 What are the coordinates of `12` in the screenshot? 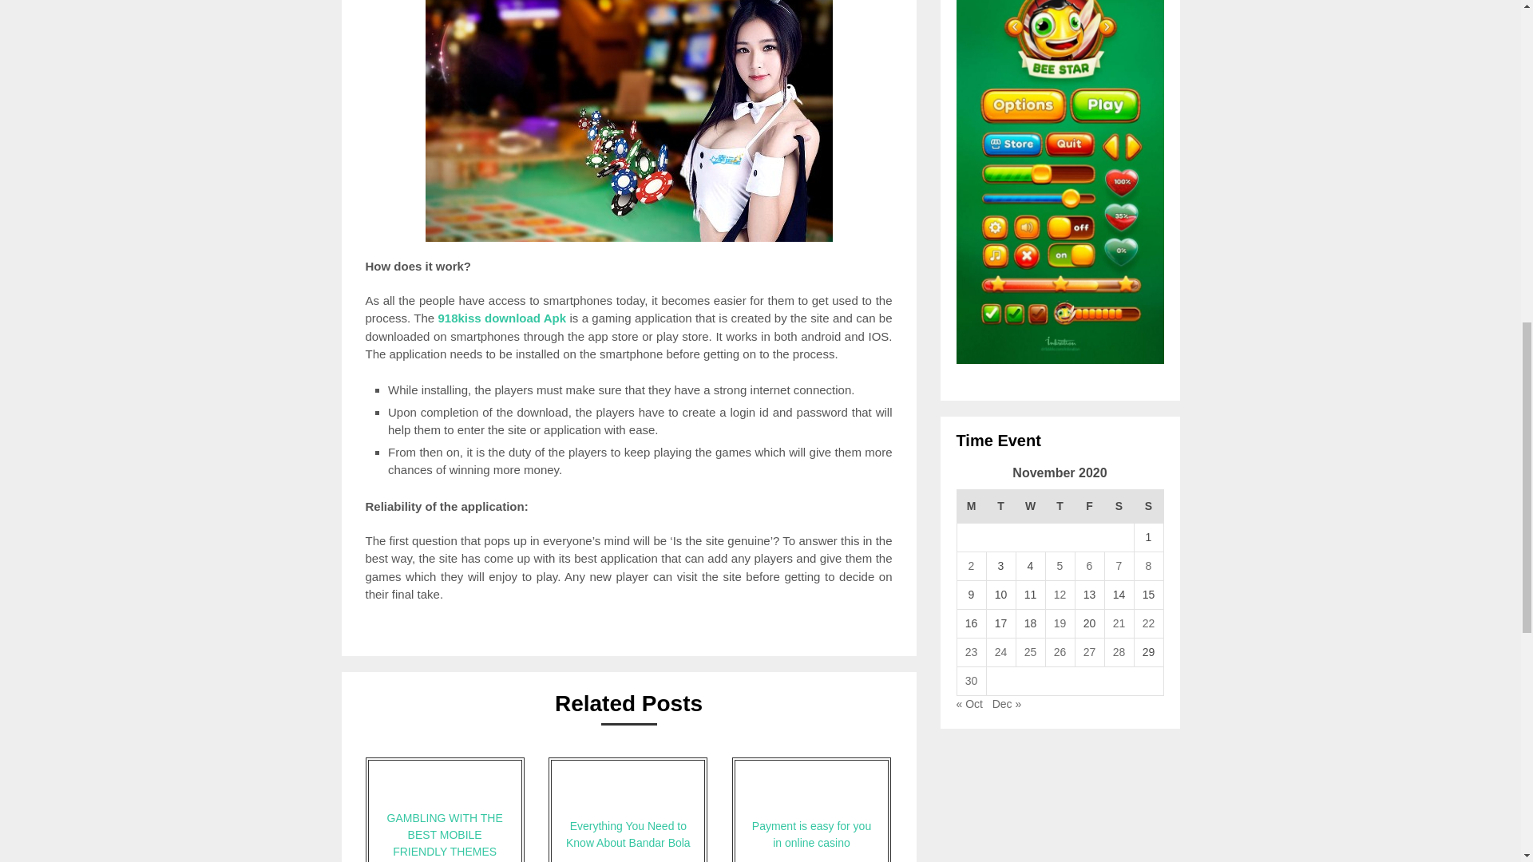 It's located at (1060, 594).